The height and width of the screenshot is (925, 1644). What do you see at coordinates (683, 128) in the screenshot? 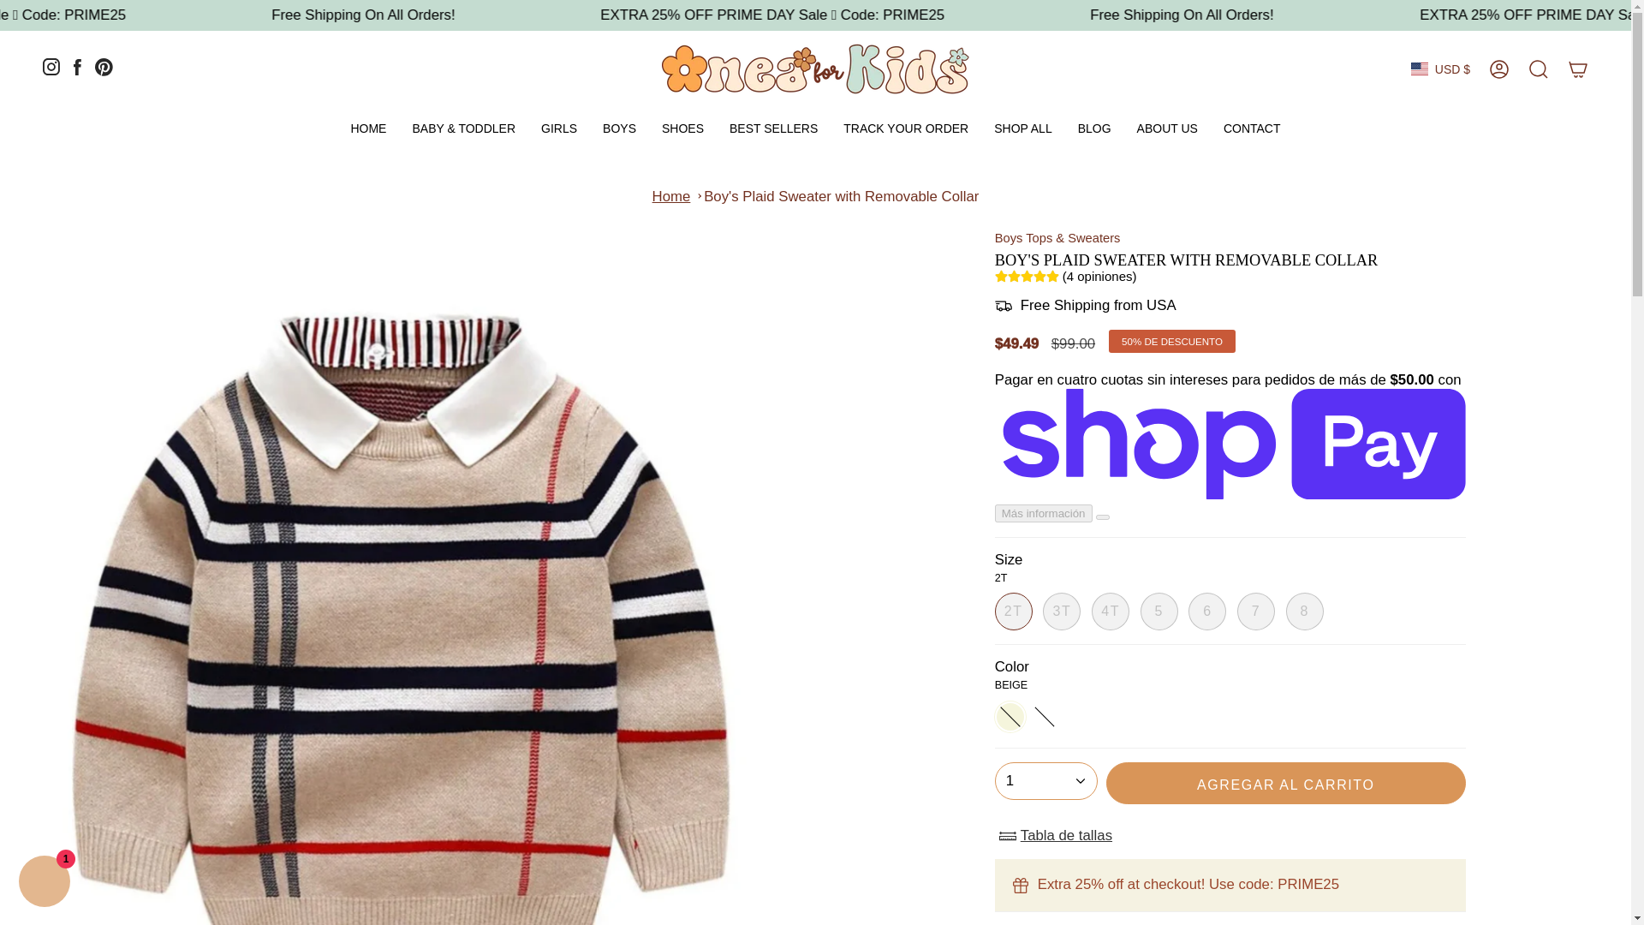
I see `SHOES` at bounding box center [683, 128].